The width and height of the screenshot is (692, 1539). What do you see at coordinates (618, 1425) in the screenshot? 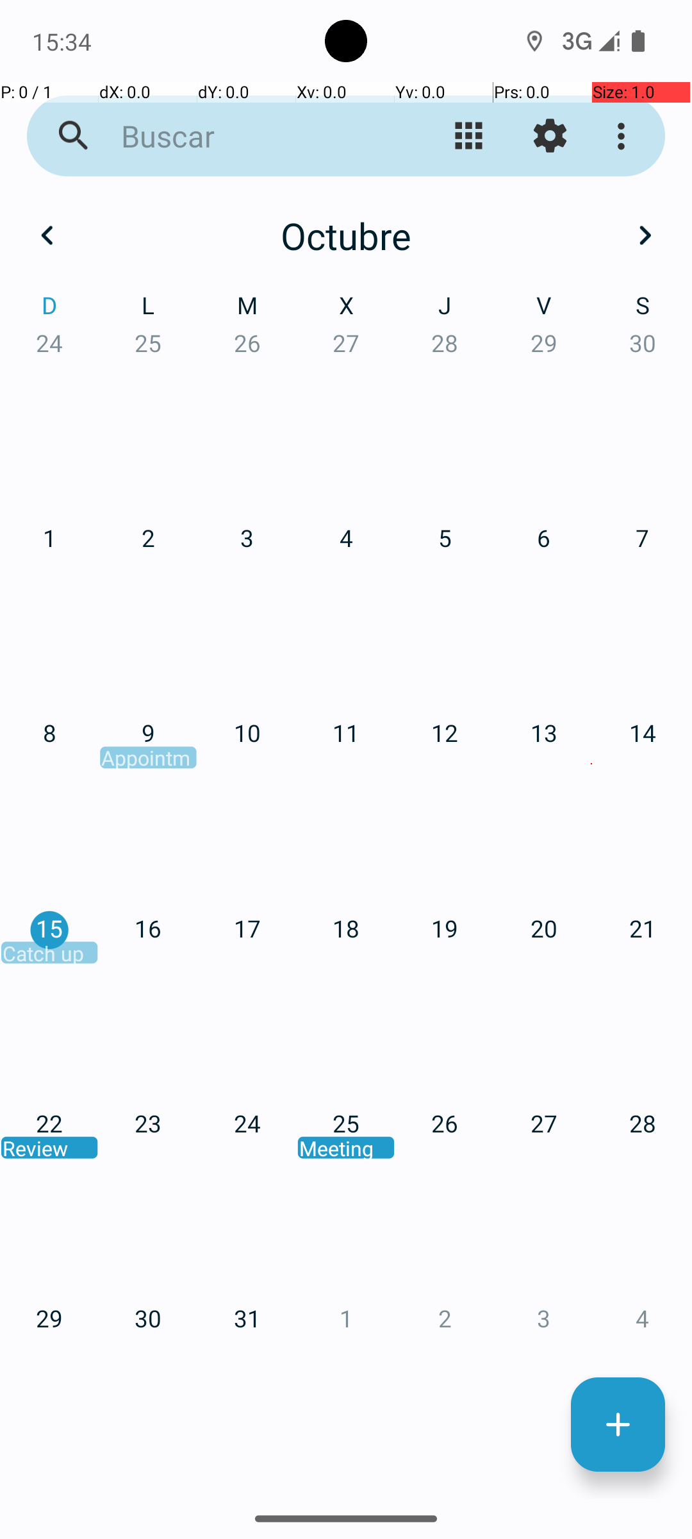
I see `Nuevo evento` at bounding box center [618, 1425].